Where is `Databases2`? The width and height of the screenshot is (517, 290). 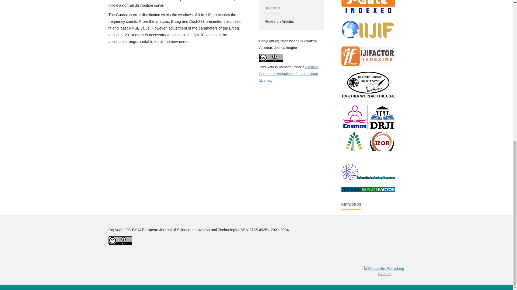 Databases2 is located at coordinates (368, 179).